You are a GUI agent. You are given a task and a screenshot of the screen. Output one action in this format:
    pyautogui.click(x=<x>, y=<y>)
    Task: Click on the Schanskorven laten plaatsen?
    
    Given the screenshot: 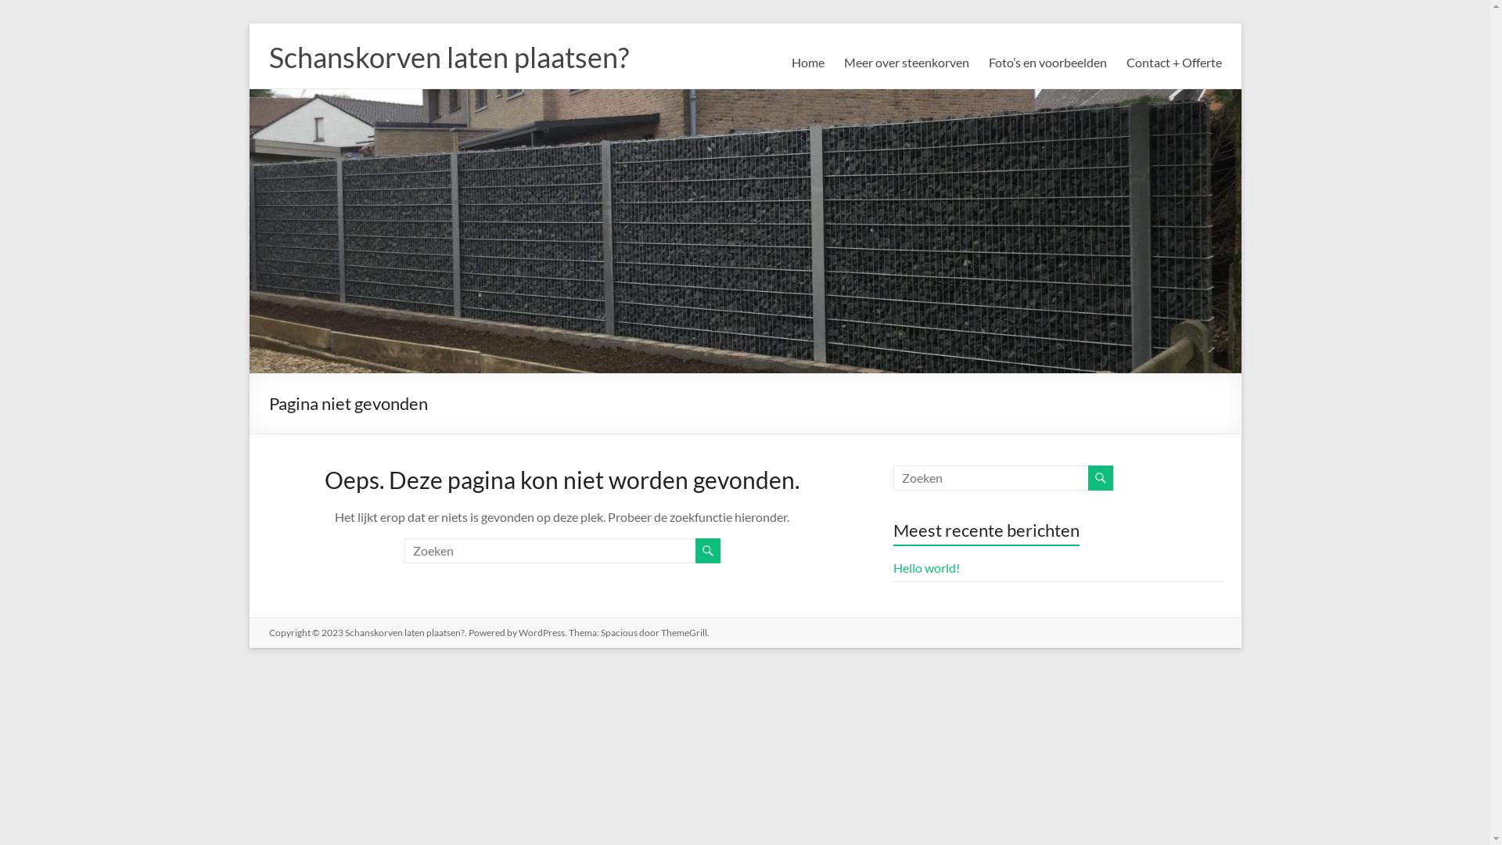 What is the action you would take?
    pyautogui.click(x=404, y=632)
    